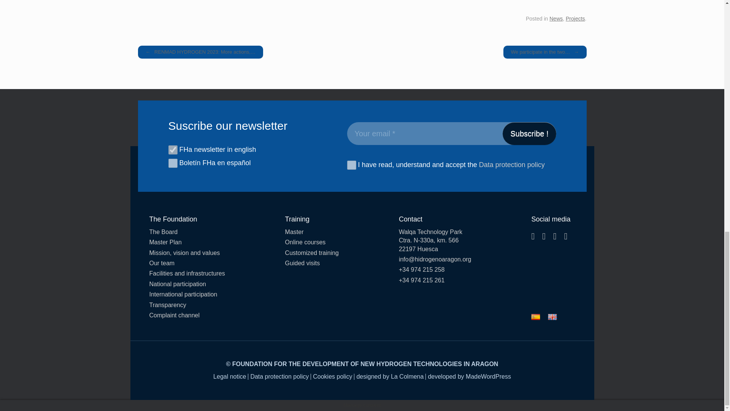  What do you see at coordinates (512, 165) in the screenshot?
I see `Data protection policy` at bounding box center [512, 165].